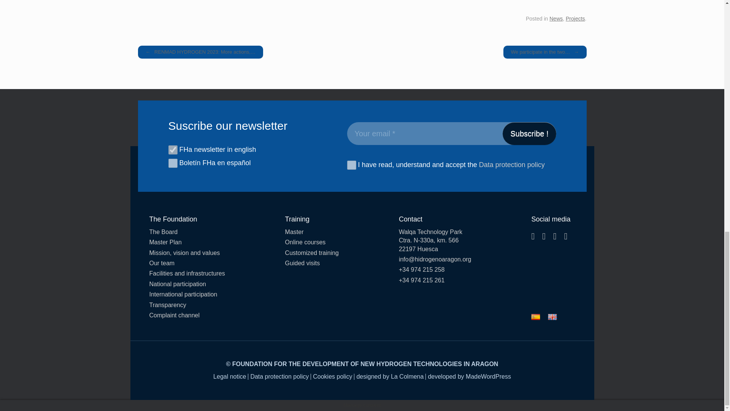  What do you see at coordinates (512, 165) in the screenshot?
I see `Data protection policy` at bounding box center [512, 165].